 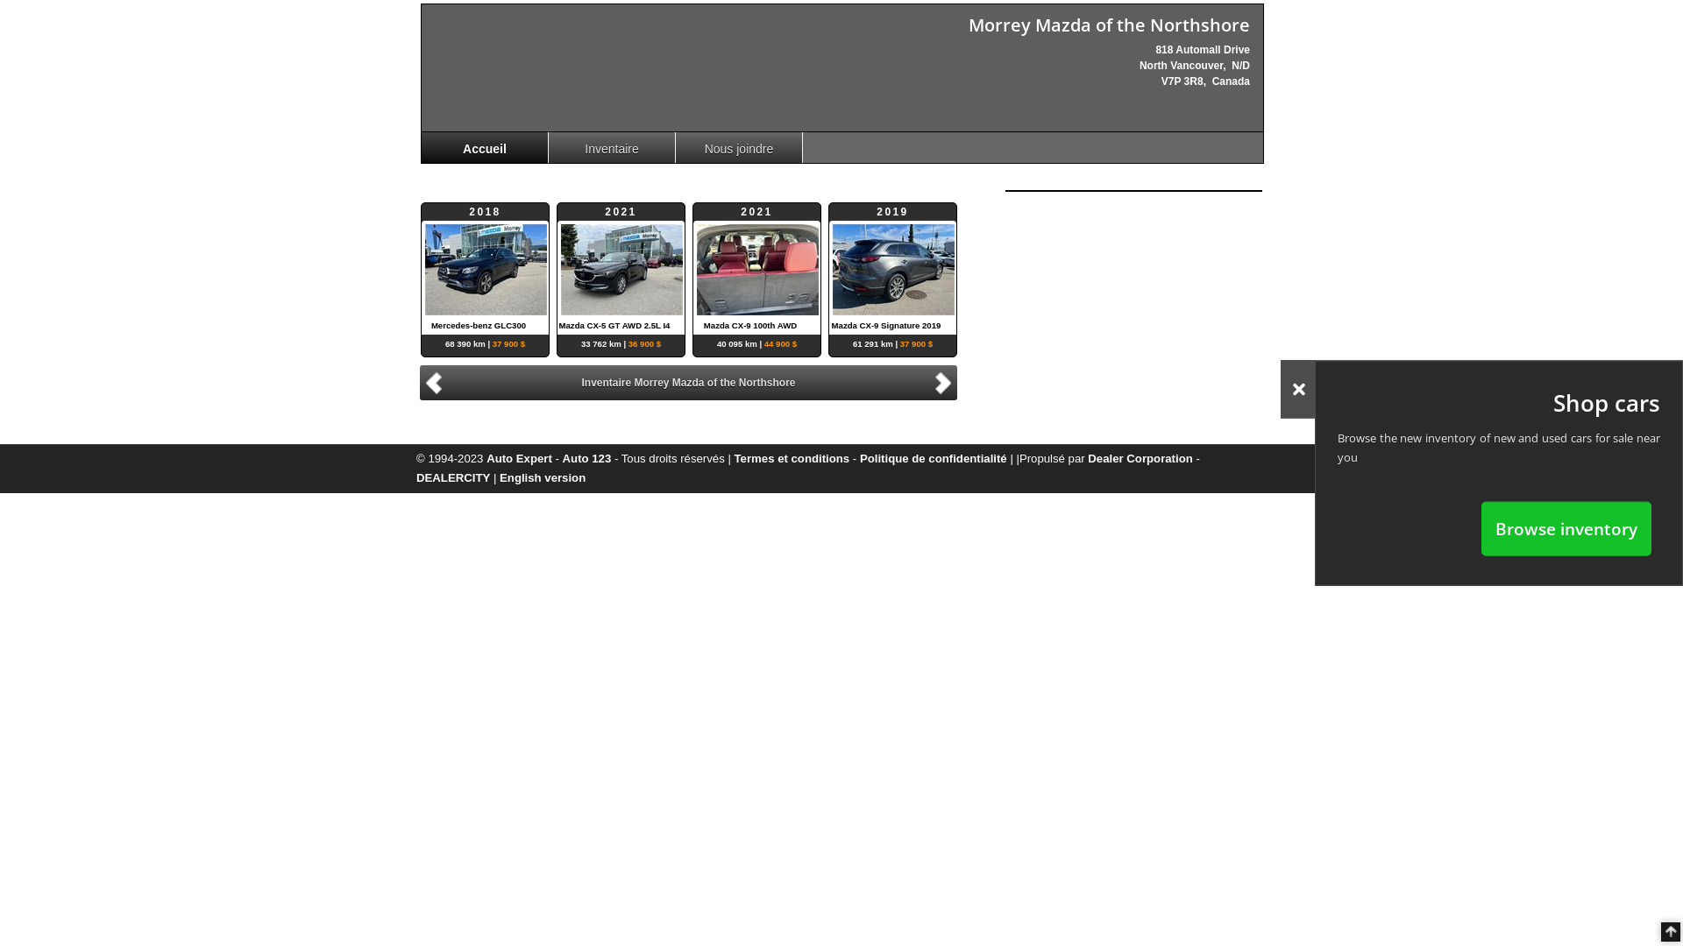 What do you see at coordinates (453, 478) in the screenshot?
I see `DEALERCITY` at bounding box center [453, 478].